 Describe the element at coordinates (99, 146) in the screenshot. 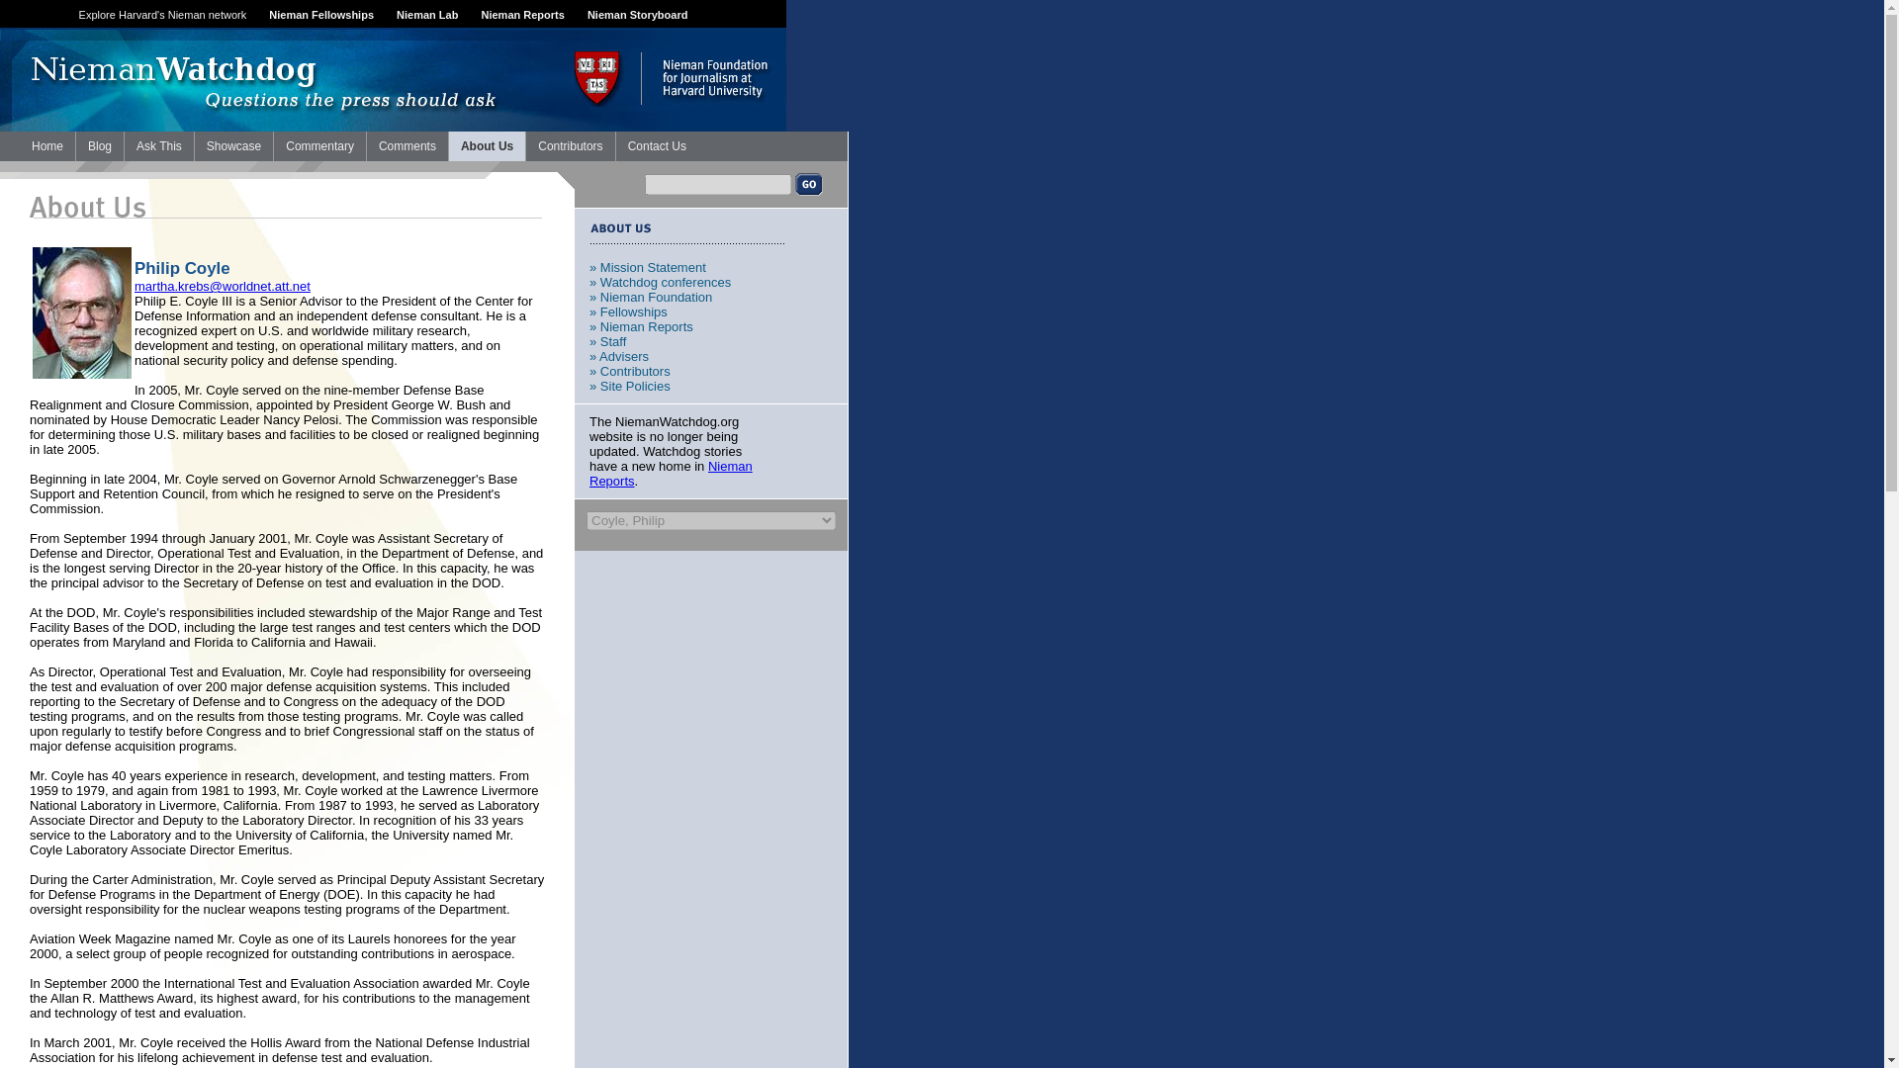

I see `Blog` at that location.